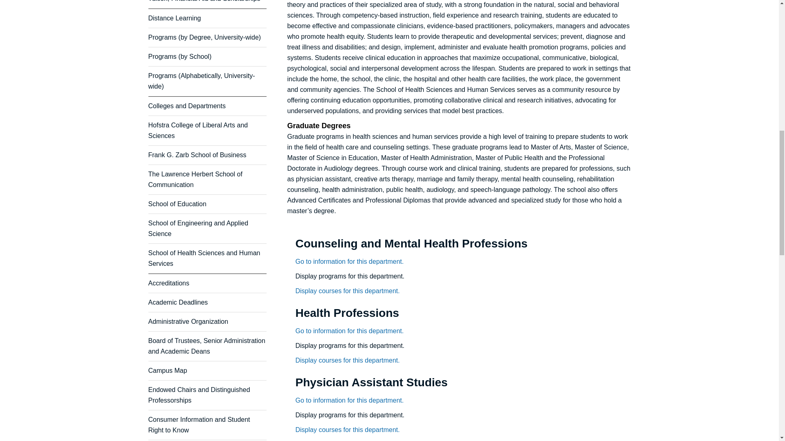 The height and width of the screenshot is (441, 785). What do you see at coordinates (198, 131) in the screenshot?
I see `Hofstra College of Liberal Arts and Sciences` at bounding box center [198, 131].